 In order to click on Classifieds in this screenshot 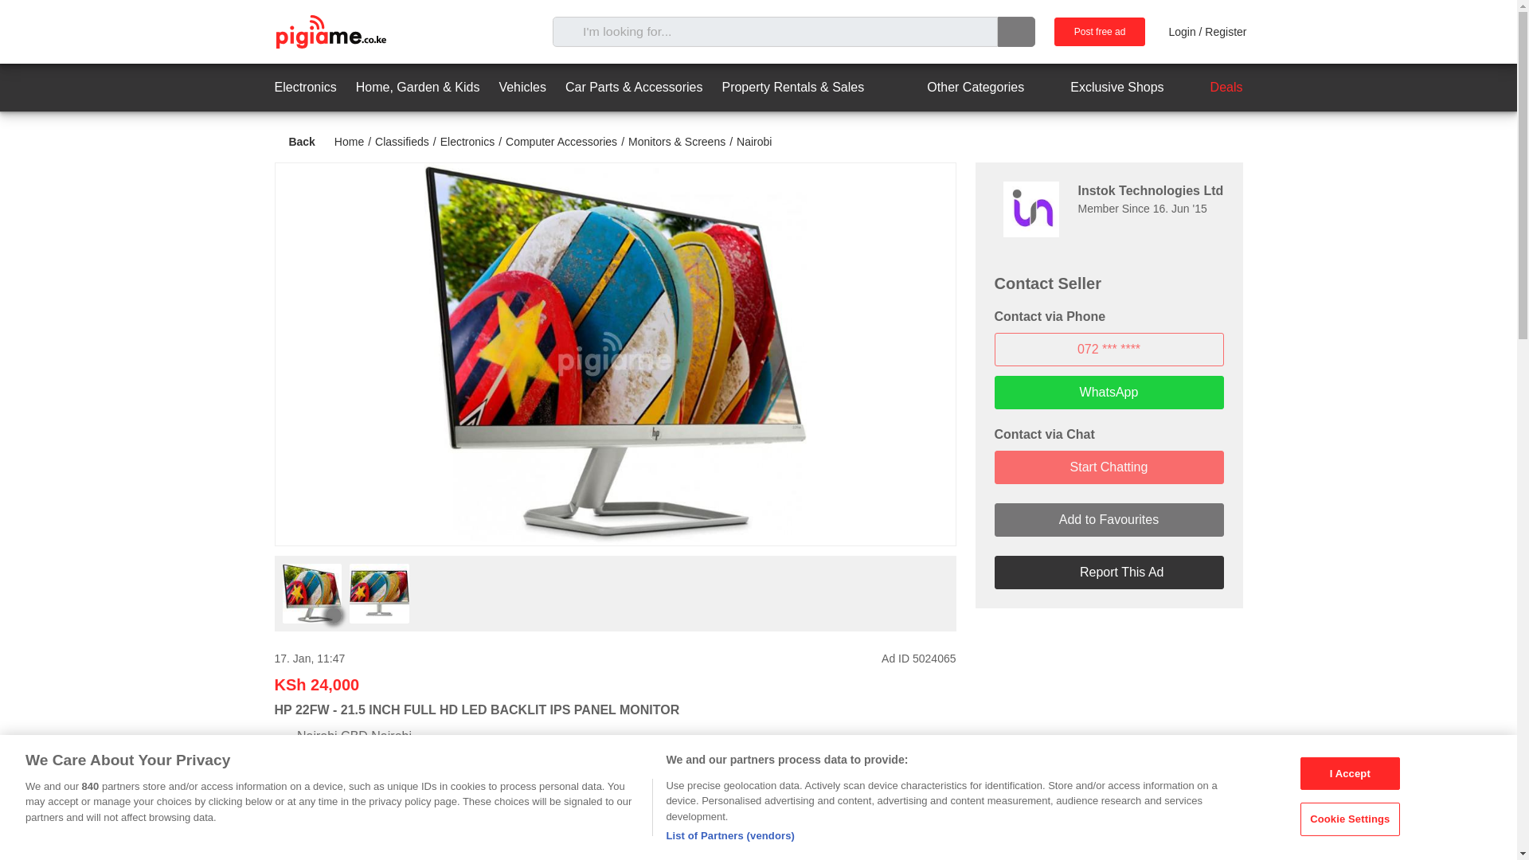, I will do `click(401, 141)`.